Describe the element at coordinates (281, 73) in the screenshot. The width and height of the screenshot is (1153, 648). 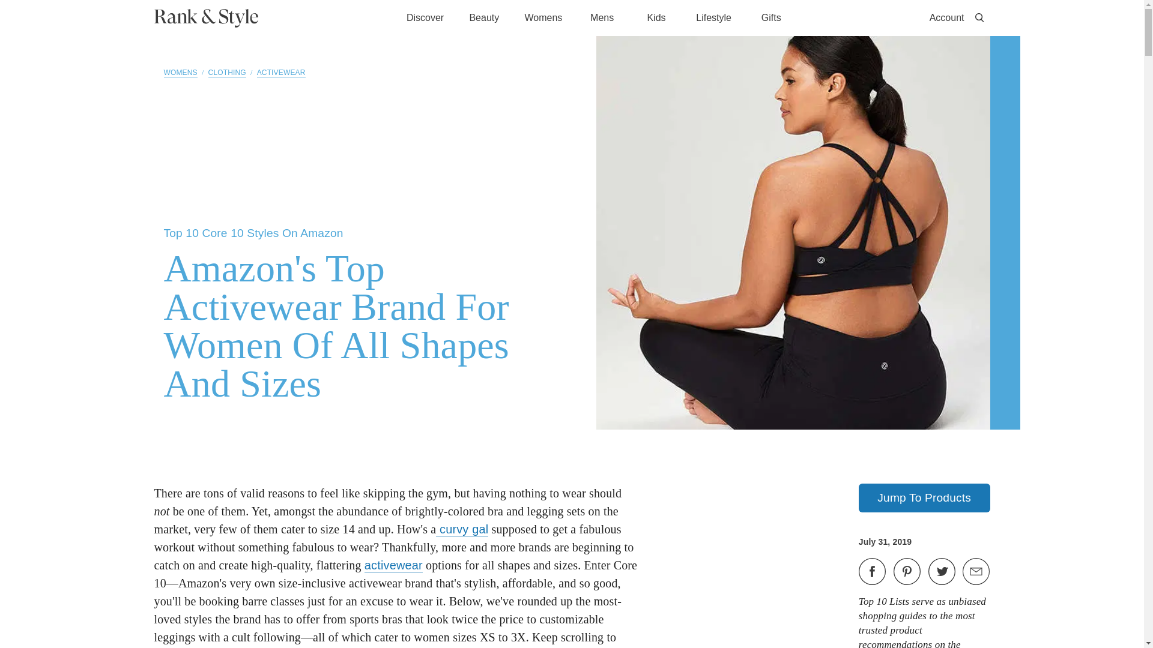
I see `ACTIVEWEAR` at that location.